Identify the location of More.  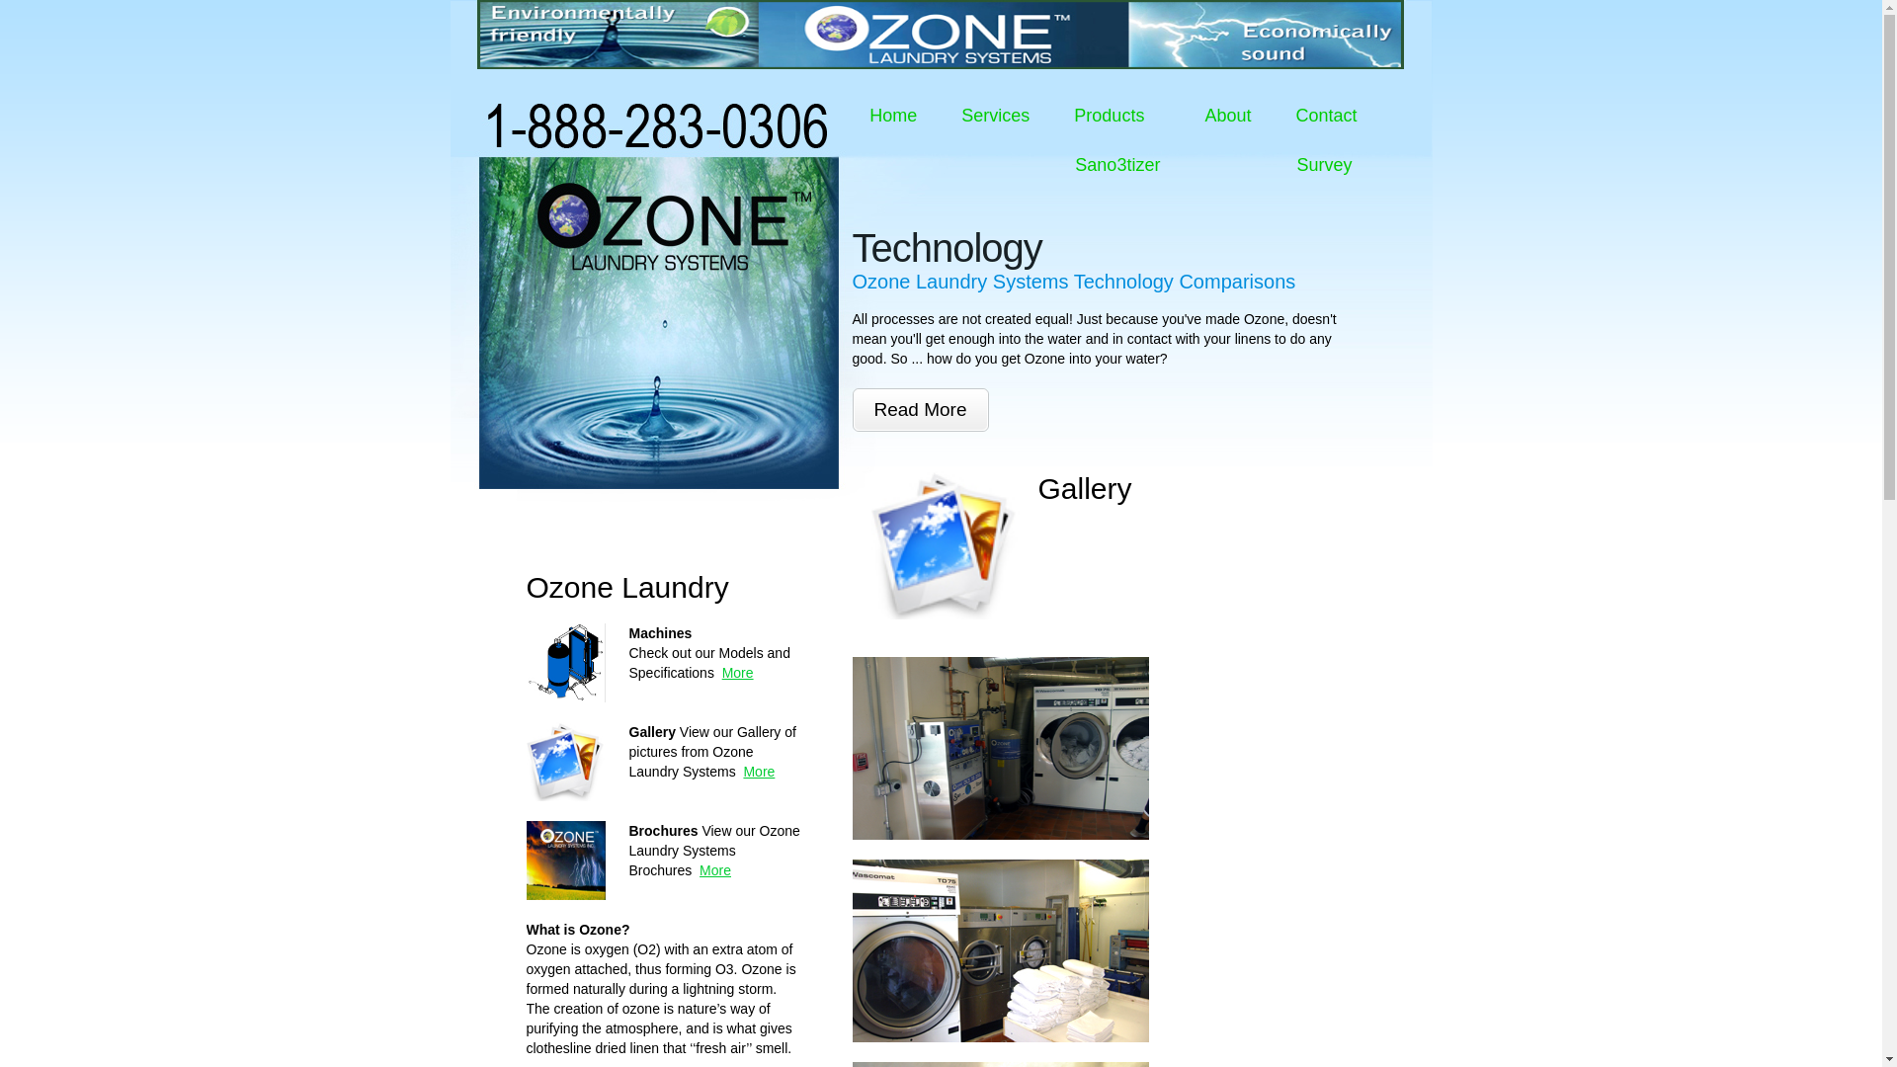
(737, 672).